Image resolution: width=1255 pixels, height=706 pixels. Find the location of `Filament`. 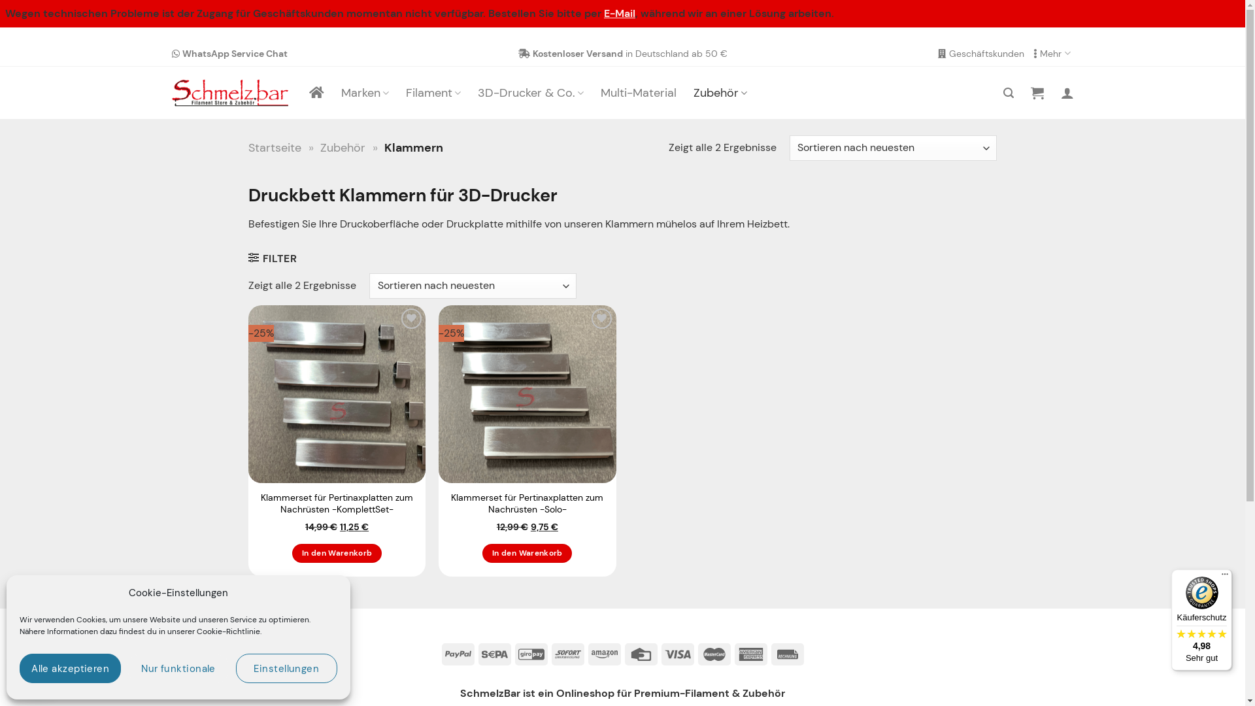

Filament is located at coordinates (433, 93).